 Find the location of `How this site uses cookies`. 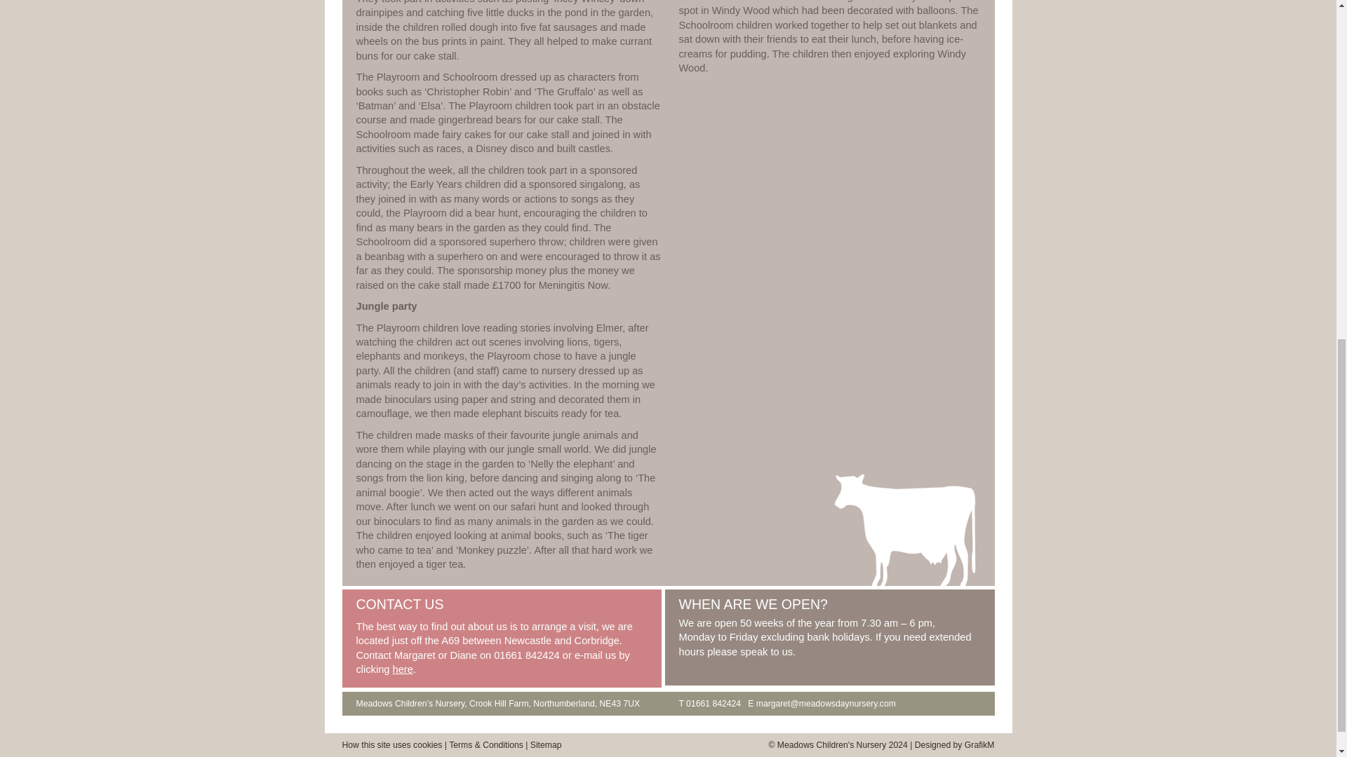

How this site uses cookies is located at coordinates (392, 745).